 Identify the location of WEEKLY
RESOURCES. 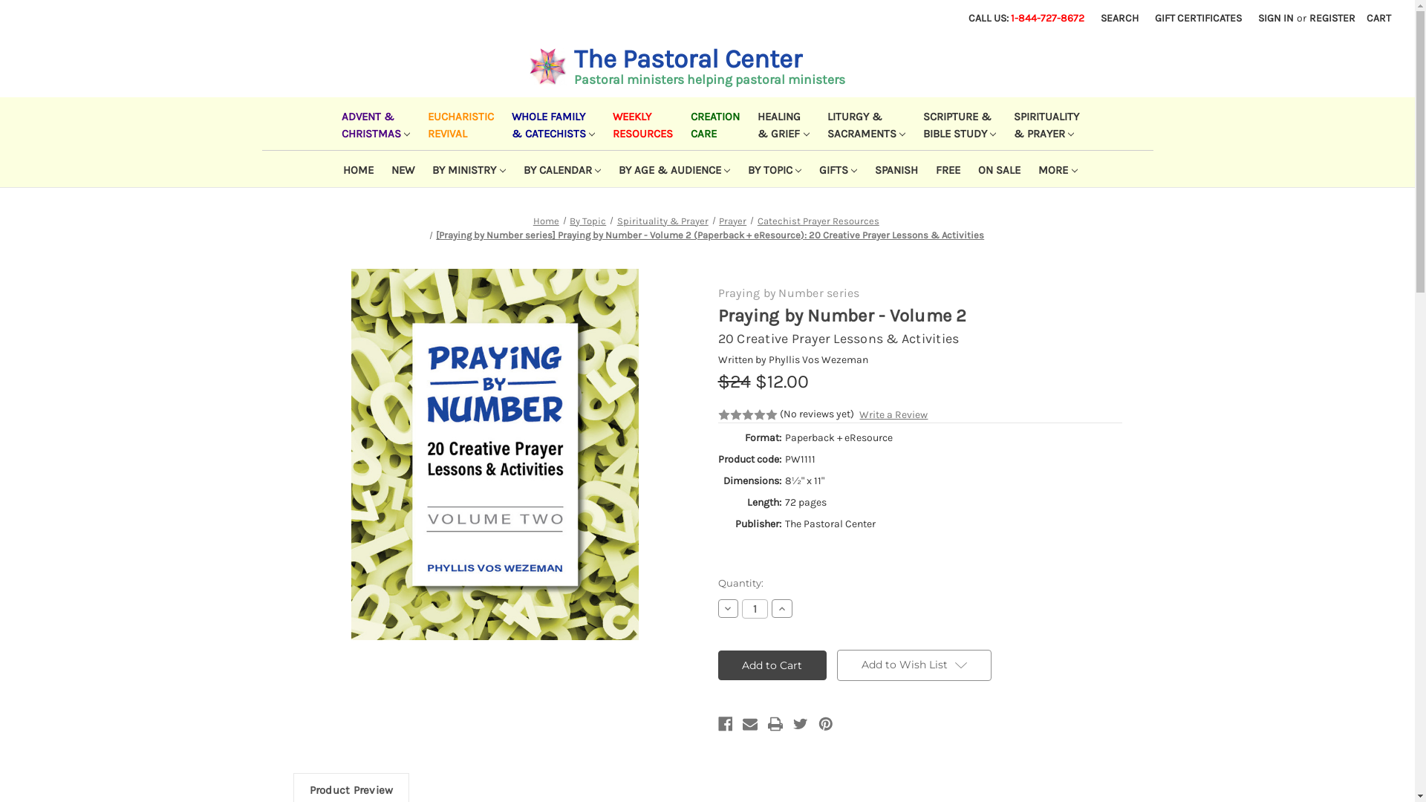
(640, 123).